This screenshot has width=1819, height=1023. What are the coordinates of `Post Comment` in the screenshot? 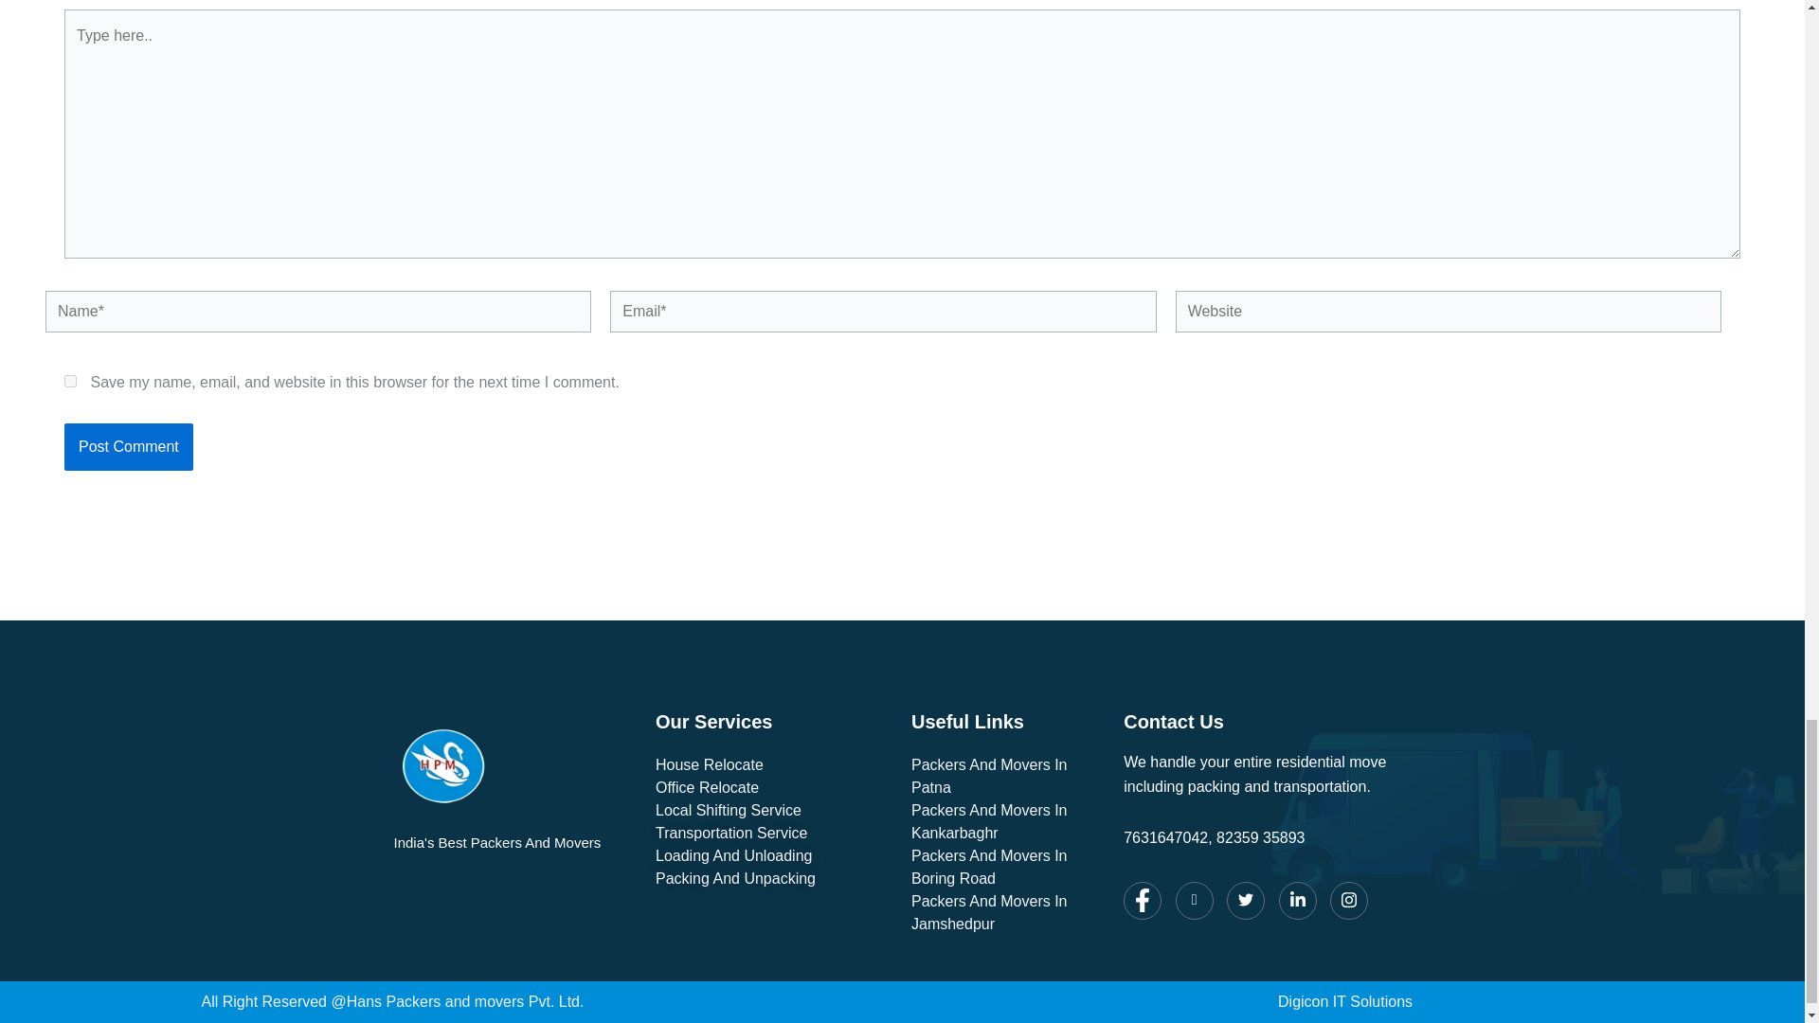 It's located at (128, 447).